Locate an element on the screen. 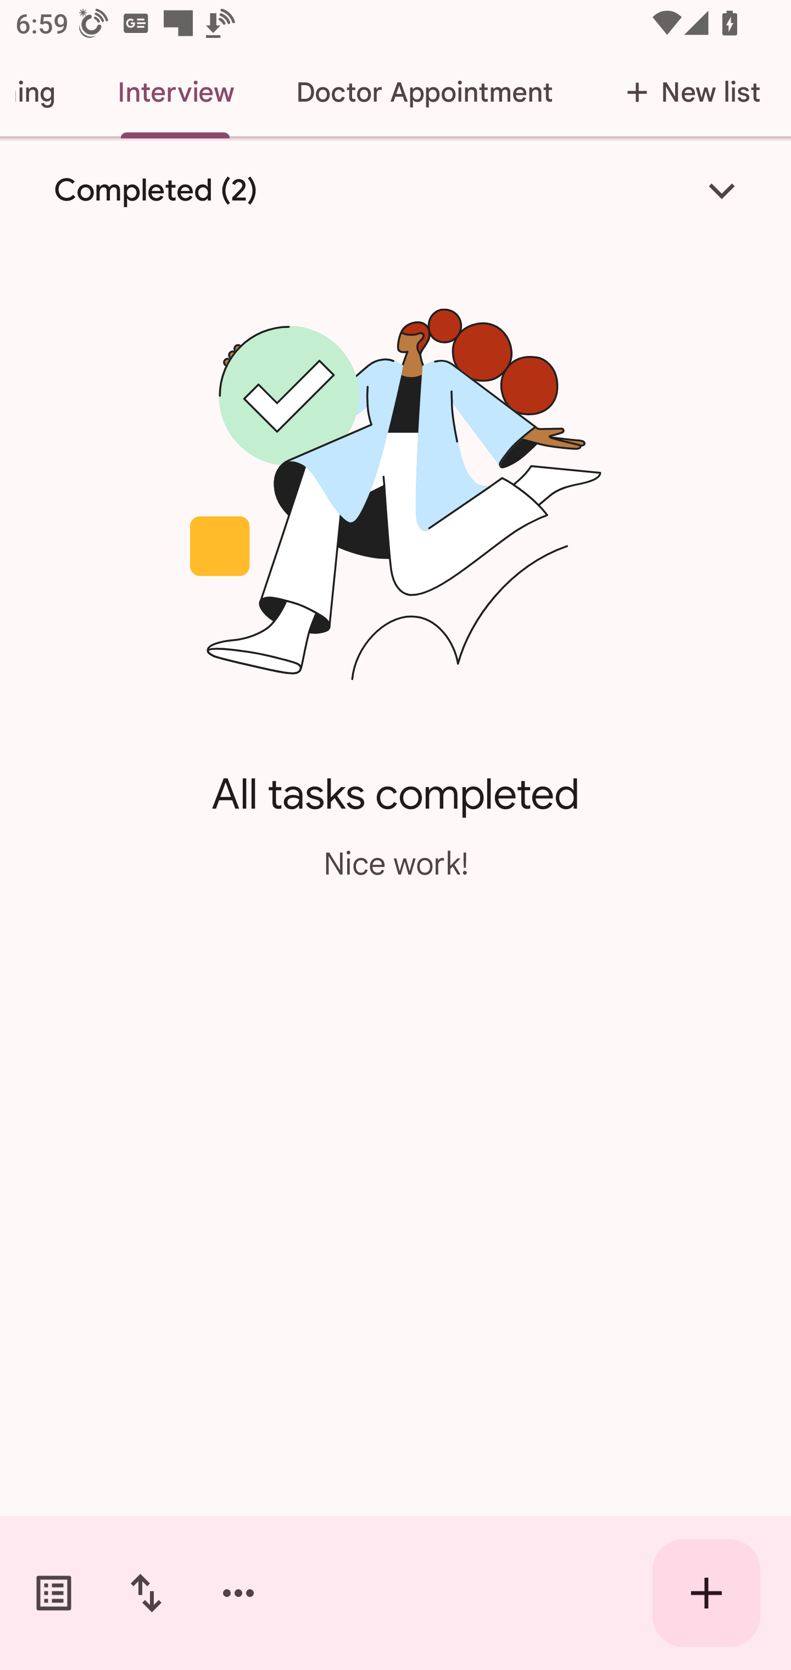 Image resolution: width=791 pixels, height=1670 pixels. New list is located at coordinates (687, 92).